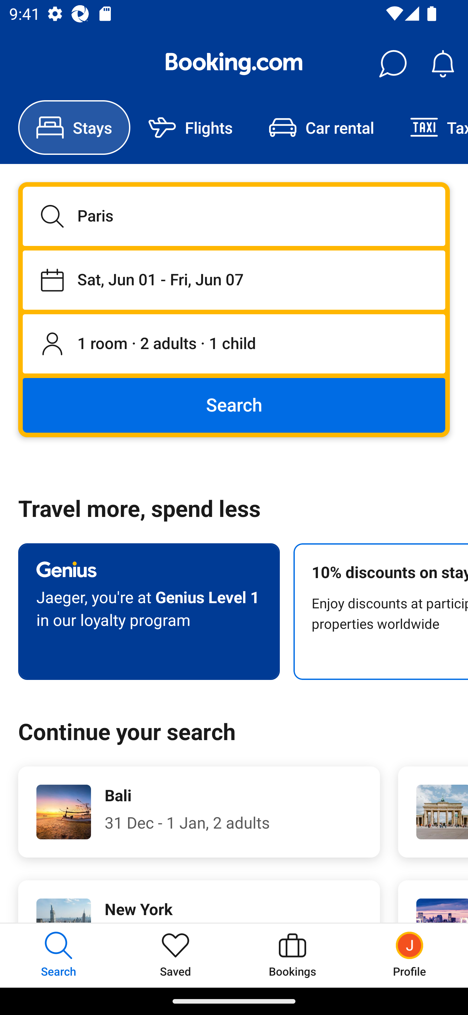 This screenshot has height=1015, width=468. I want to click on Notifications, so click(443, 64).